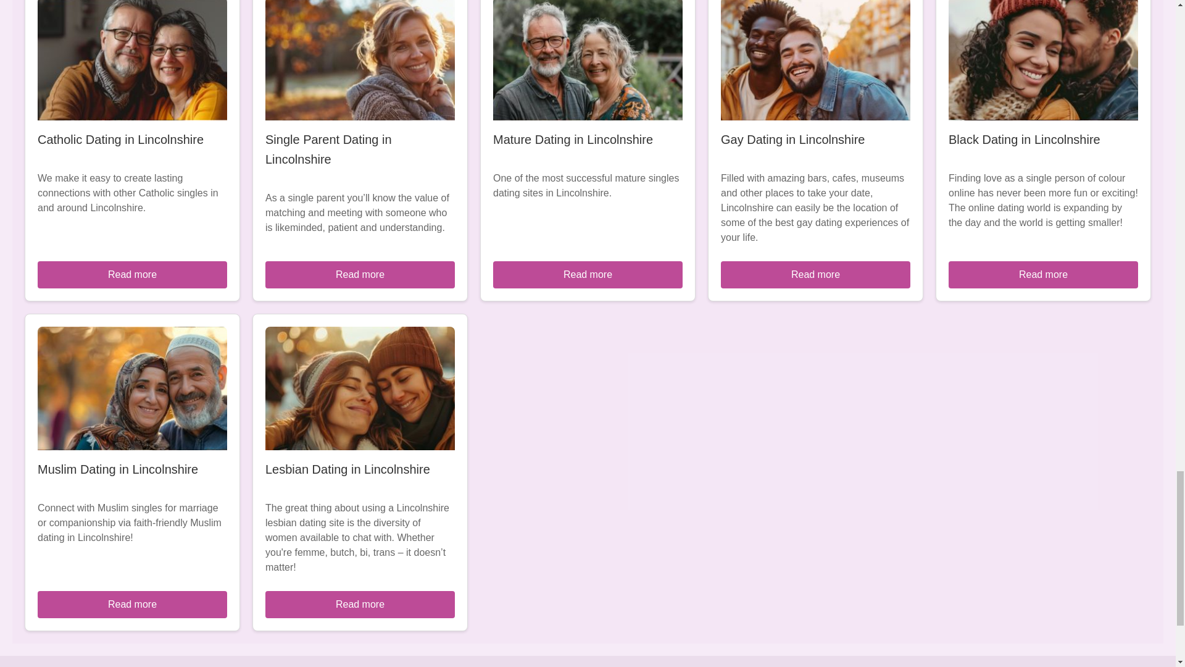  I want to click on Read more, so click(588, 274).